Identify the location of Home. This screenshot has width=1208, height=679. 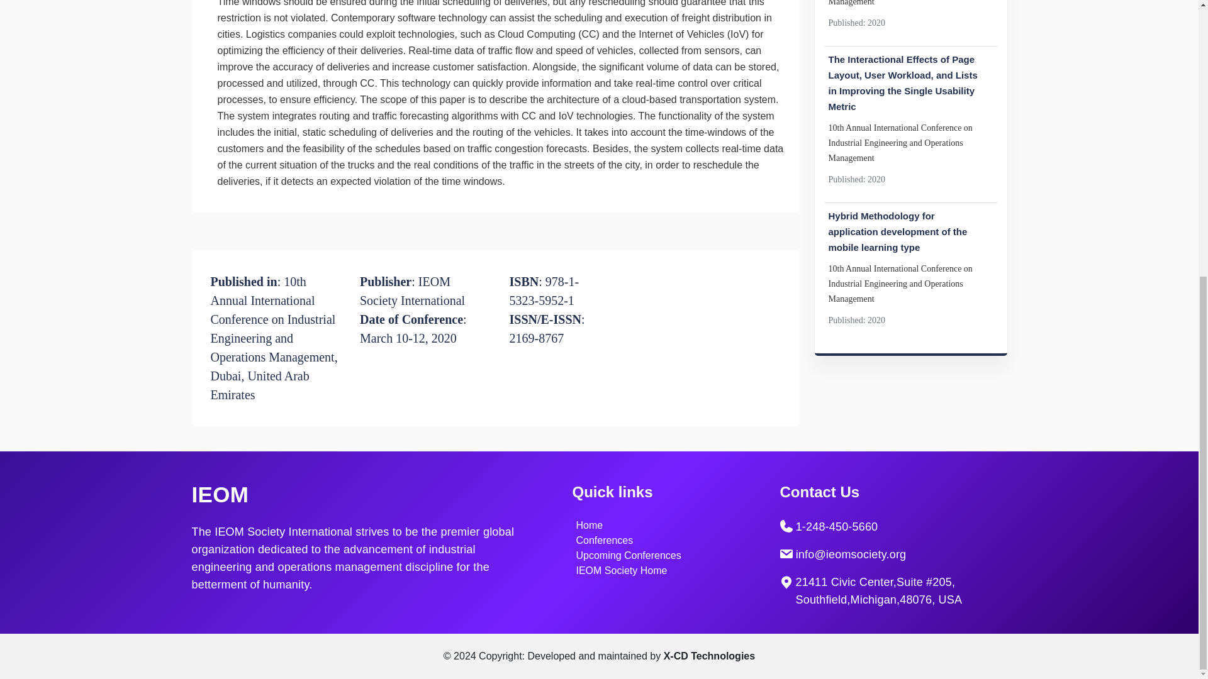
(589, 525).